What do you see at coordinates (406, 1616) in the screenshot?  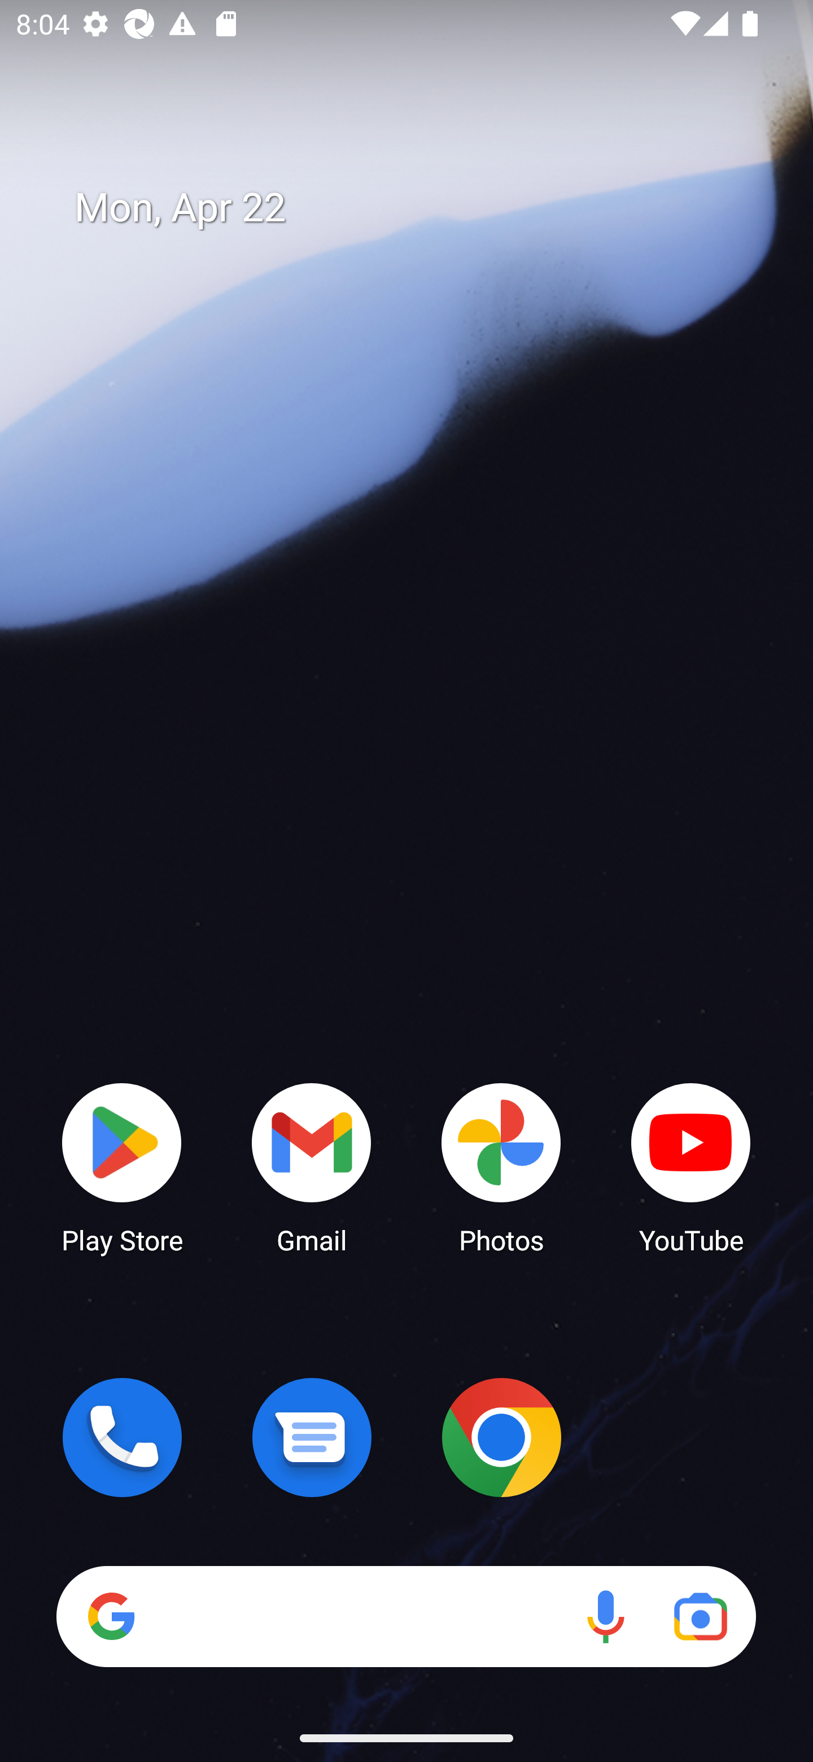 I see `Search Voice search Google Lens` at bounding box center [406, 1616].